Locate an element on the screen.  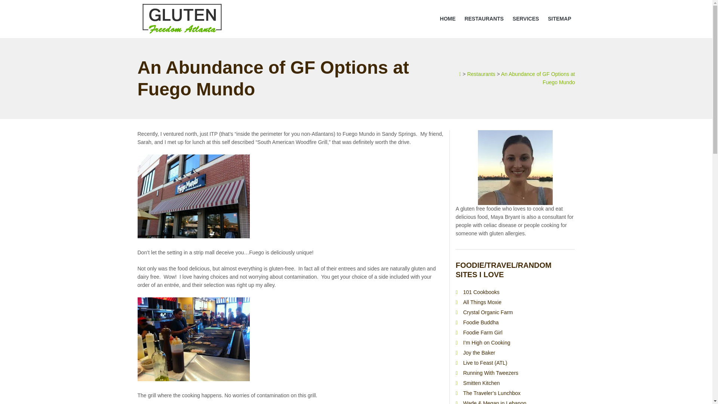
Smitten Kitchen is located at coordinates (481, 383).